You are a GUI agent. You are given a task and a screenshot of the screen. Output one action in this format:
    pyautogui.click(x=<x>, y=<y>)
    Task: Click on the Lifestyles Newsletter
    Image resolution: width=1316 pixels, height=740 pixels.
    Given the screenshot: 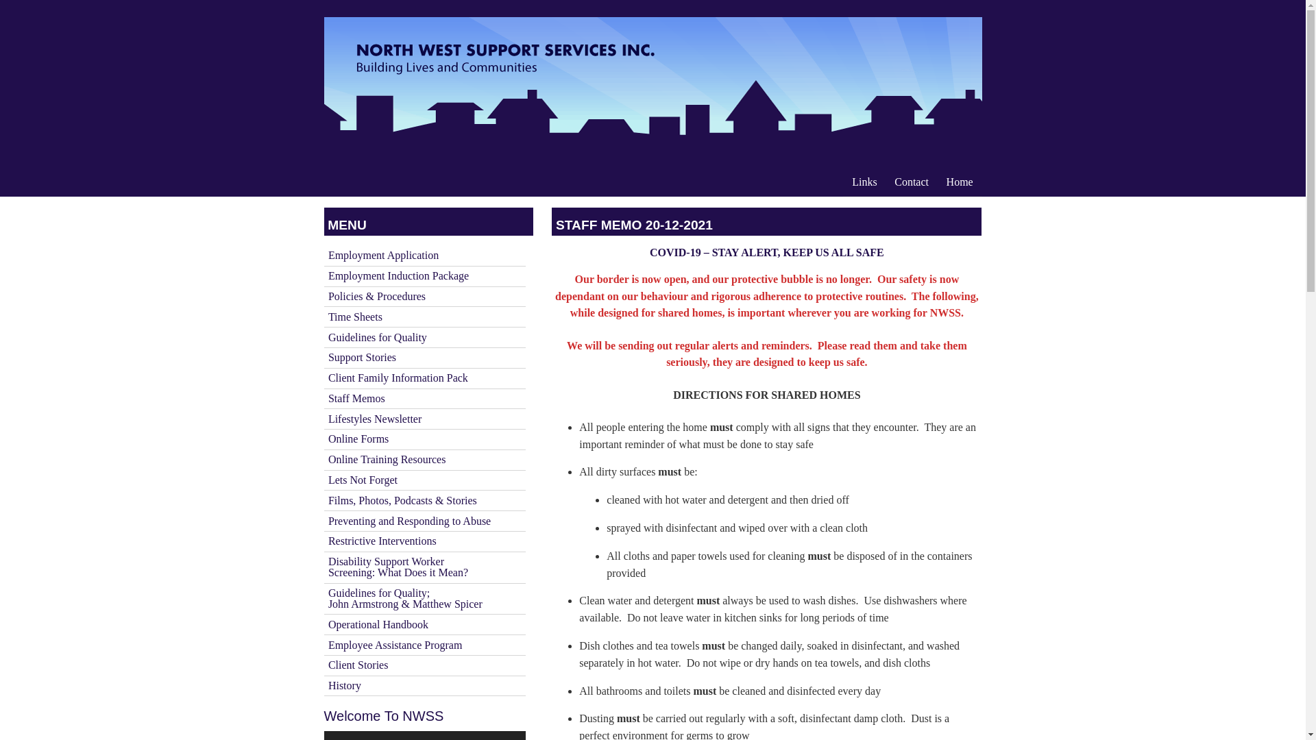 What is the action you would take?
    pyautogui.click(x=424, y=567)
    